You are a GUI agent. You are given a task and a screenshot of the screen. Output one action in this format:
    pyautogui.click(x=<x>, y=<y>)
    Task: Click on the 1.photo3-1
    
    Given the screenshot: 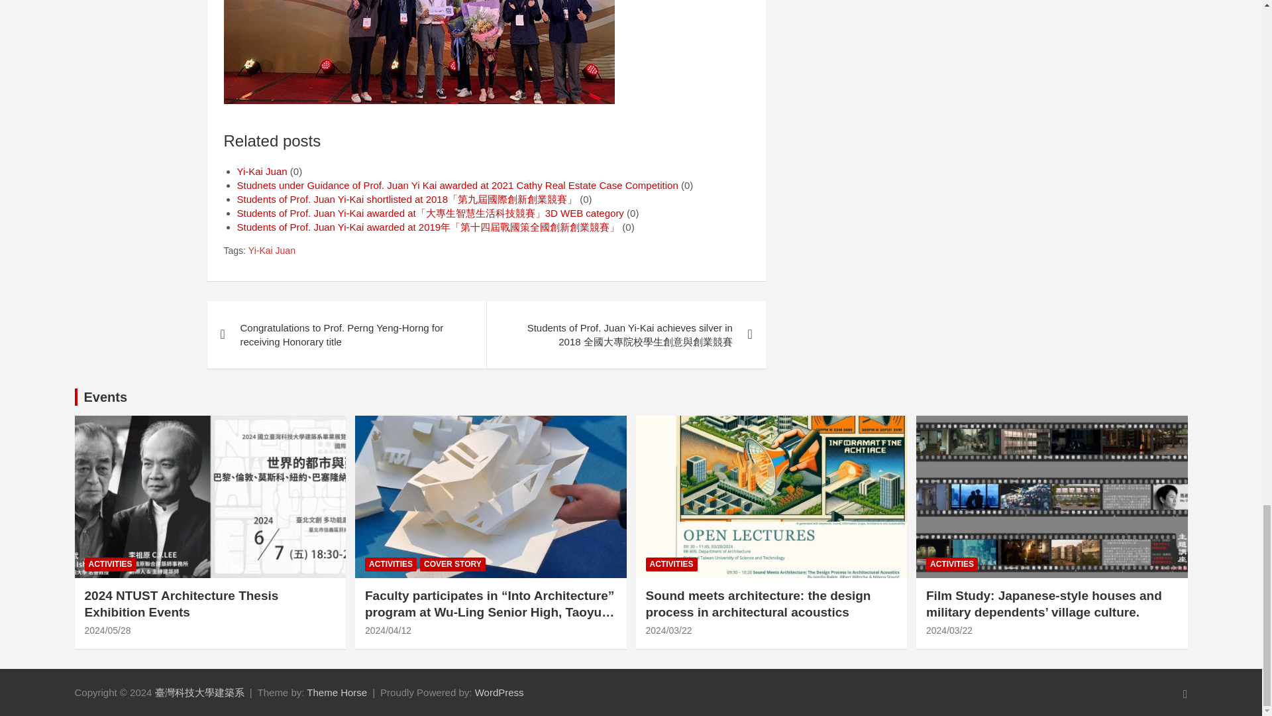 What is the action you would take?
    pyautogui.click(x=419, y=52)
    